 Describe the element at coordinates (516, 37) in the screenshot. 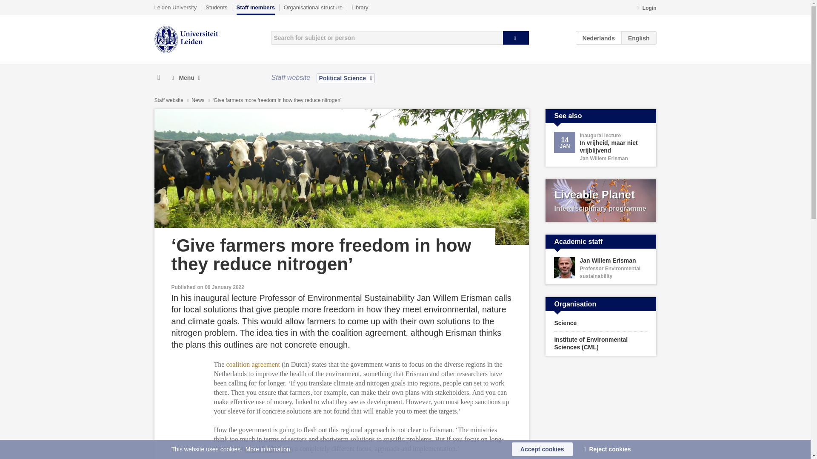

I see `Search` at that location.